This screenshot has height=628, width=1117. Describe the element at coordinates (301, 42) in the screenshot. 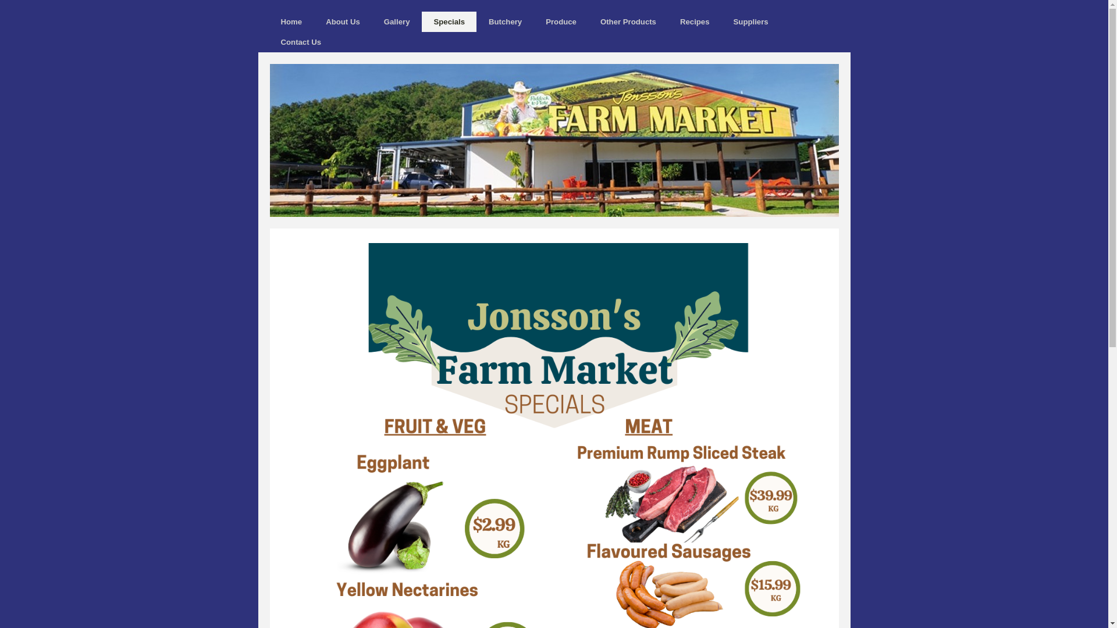

I see `Contact Us` at that location.